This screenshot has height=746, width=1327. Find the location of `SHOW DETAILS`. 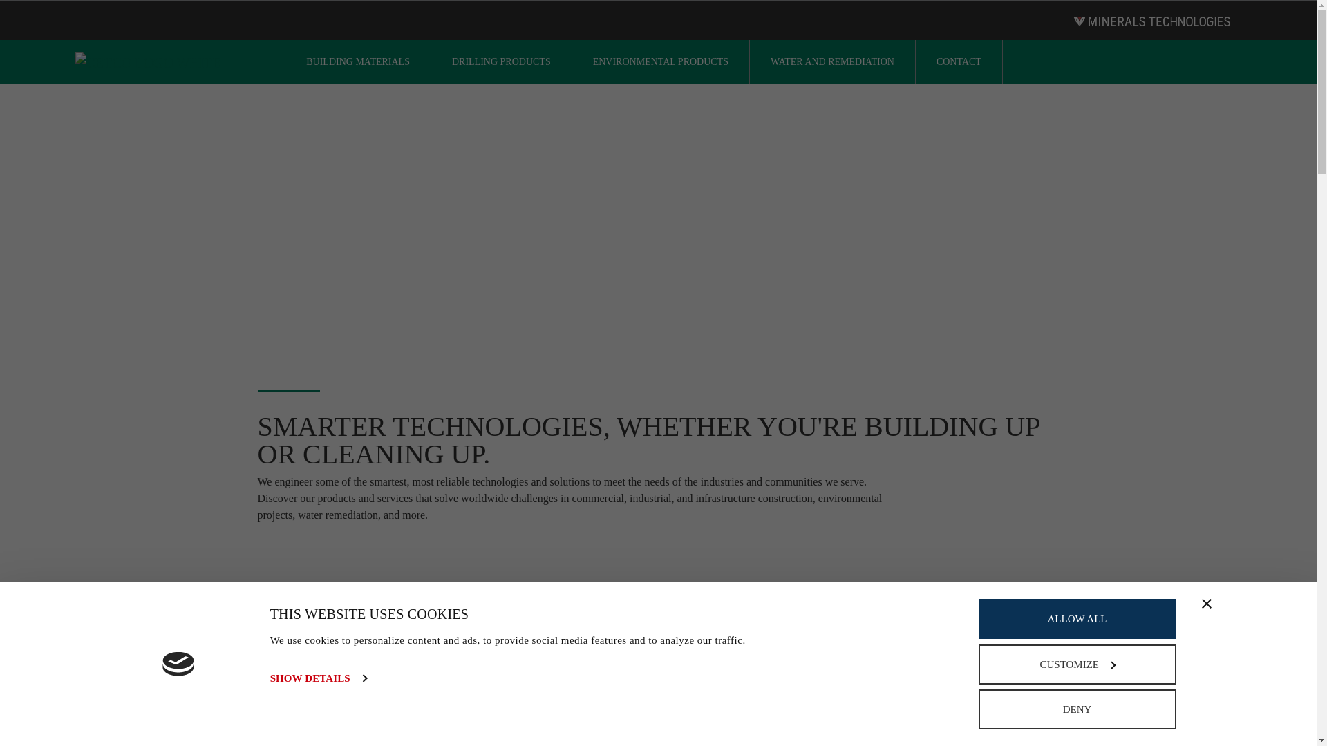

SHOW DETAILS is located at coordinates (319, 678).